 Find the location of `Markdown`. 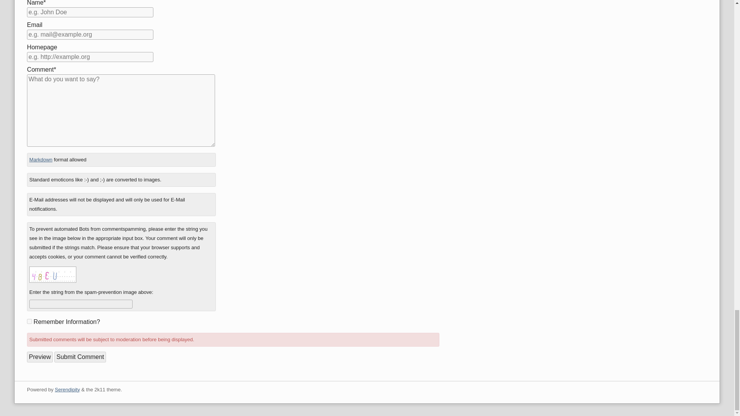

Markdown is located at coordinates (41, 159).